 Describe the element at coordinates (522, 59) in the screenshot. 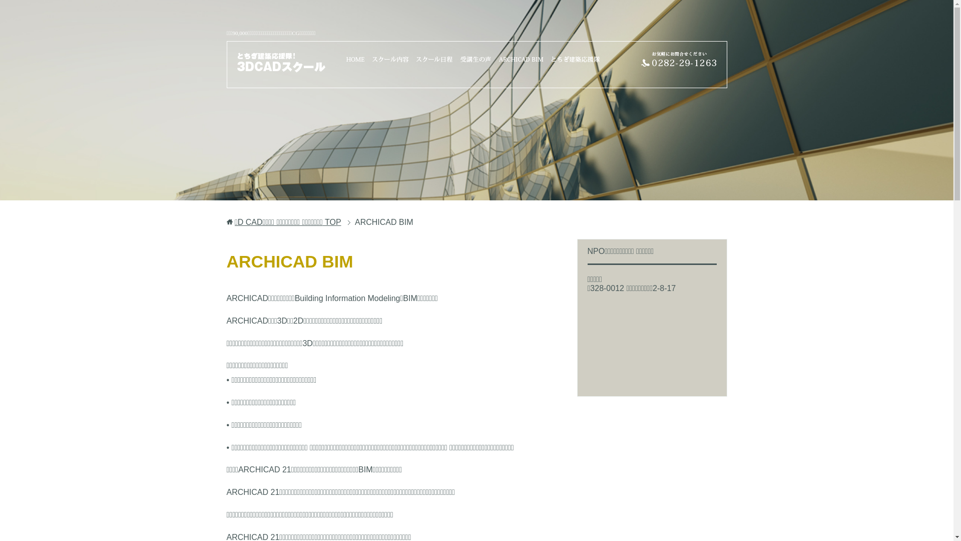

I see `ARCHICAD BIM` at that location.